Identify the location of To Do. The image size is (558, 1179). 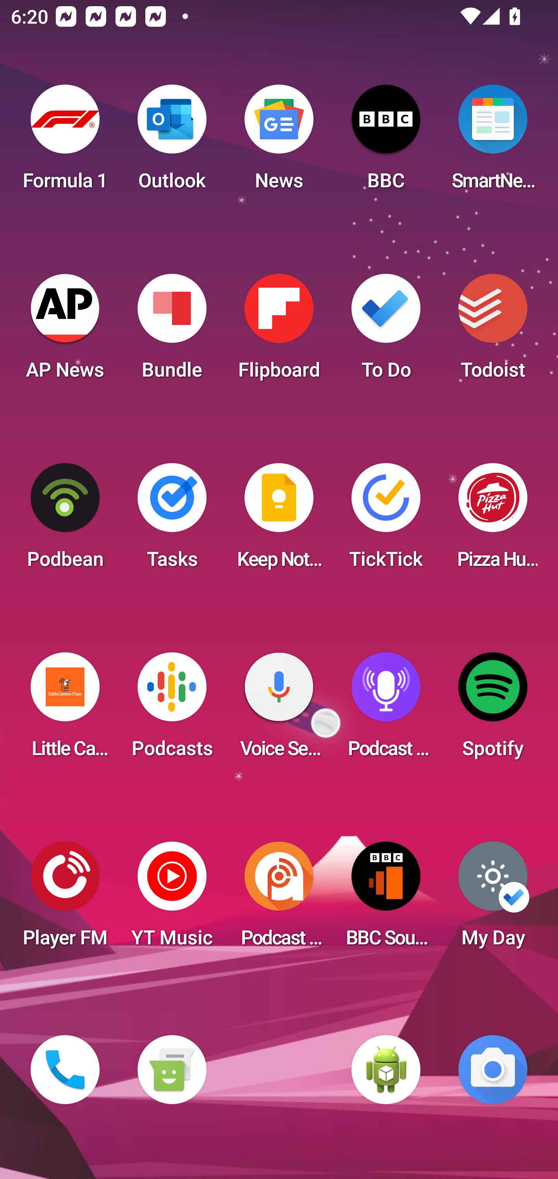
(386, 331).